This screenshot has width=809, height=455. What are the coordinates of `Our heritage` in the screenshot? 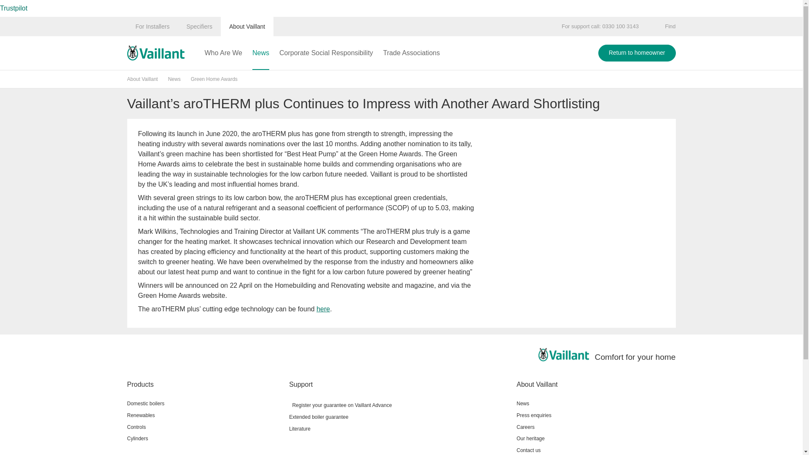 It's located at (596, 439).